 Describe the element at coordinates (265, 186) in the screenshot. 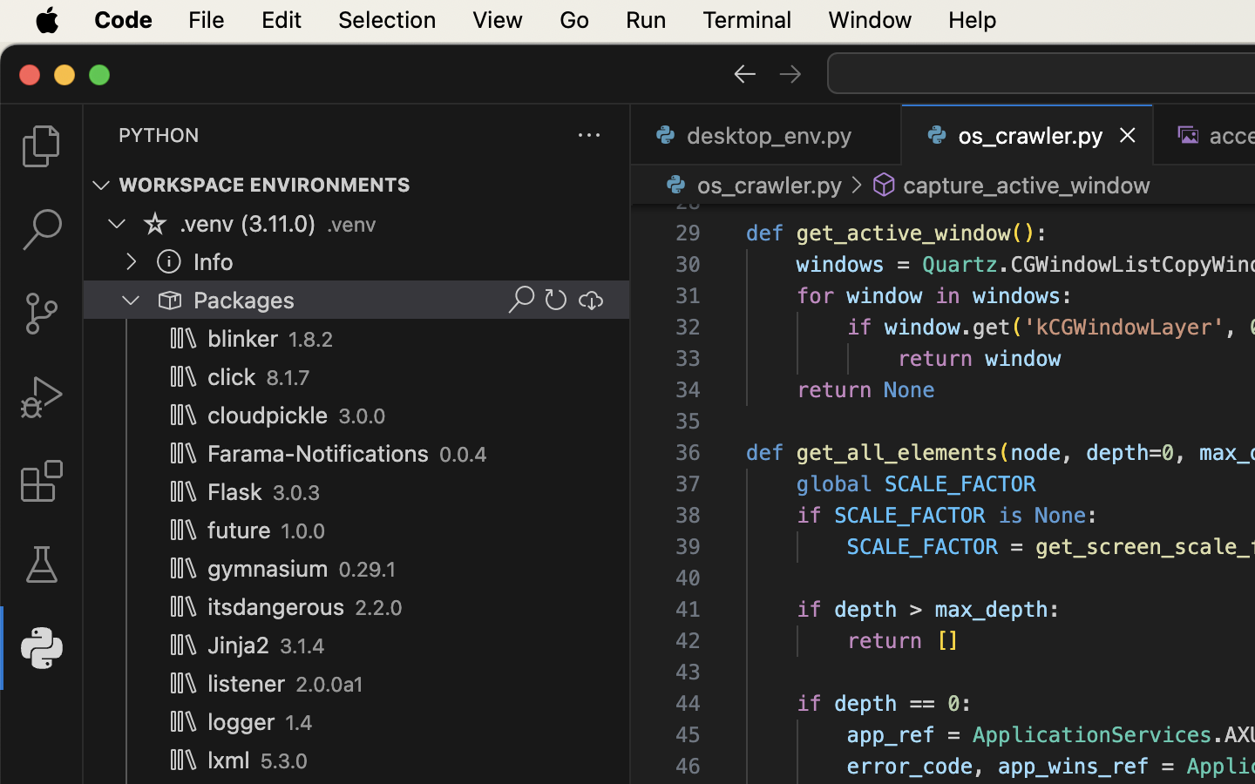

I see `WORKSPACE ENVIRONMENTS` at that location.